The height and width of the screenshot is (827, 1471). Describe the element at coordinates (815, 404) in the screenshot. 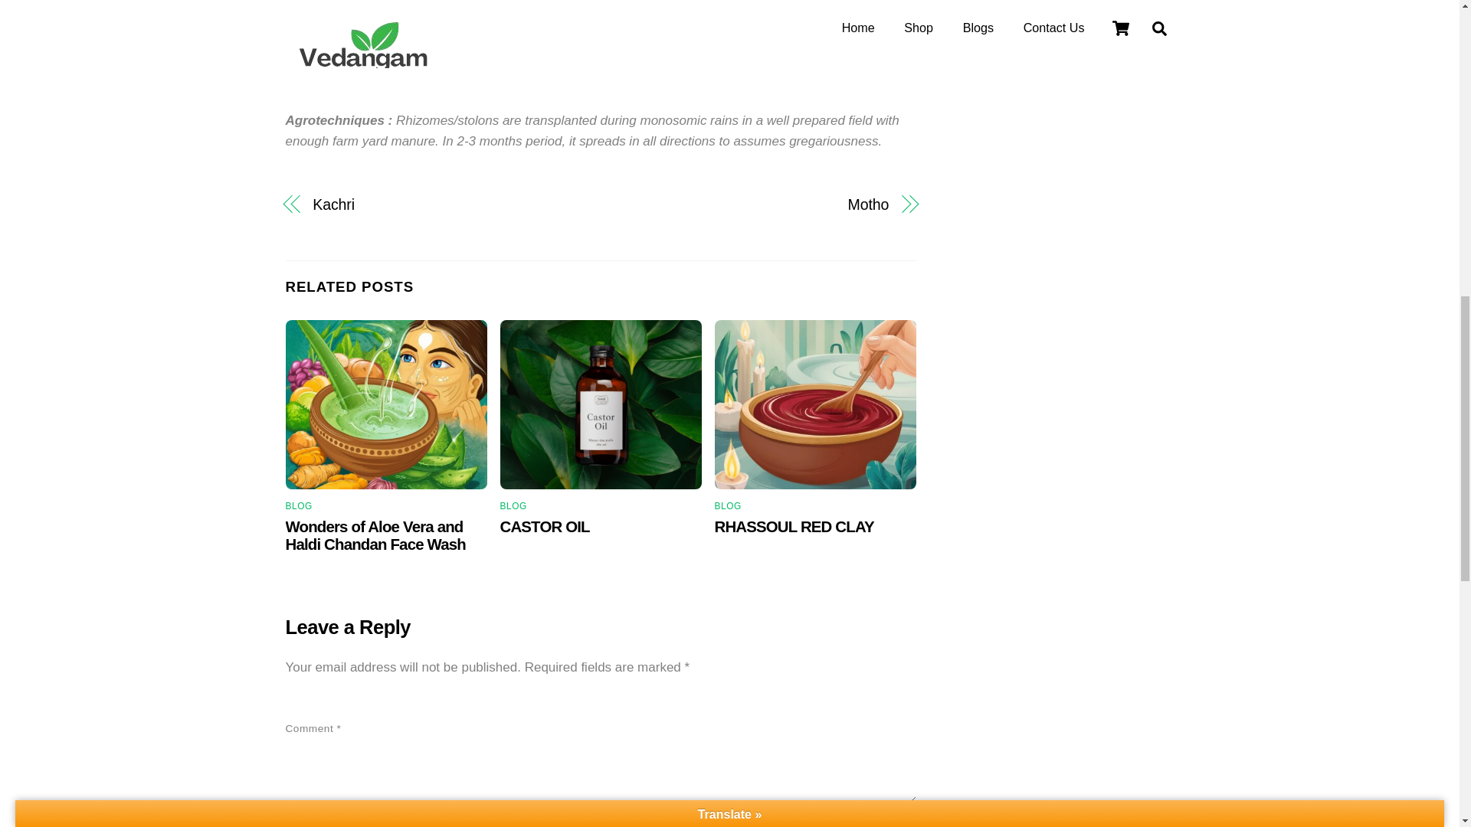

I see `NPUMYp6yTf6KENq23GzzLQ` at that location.